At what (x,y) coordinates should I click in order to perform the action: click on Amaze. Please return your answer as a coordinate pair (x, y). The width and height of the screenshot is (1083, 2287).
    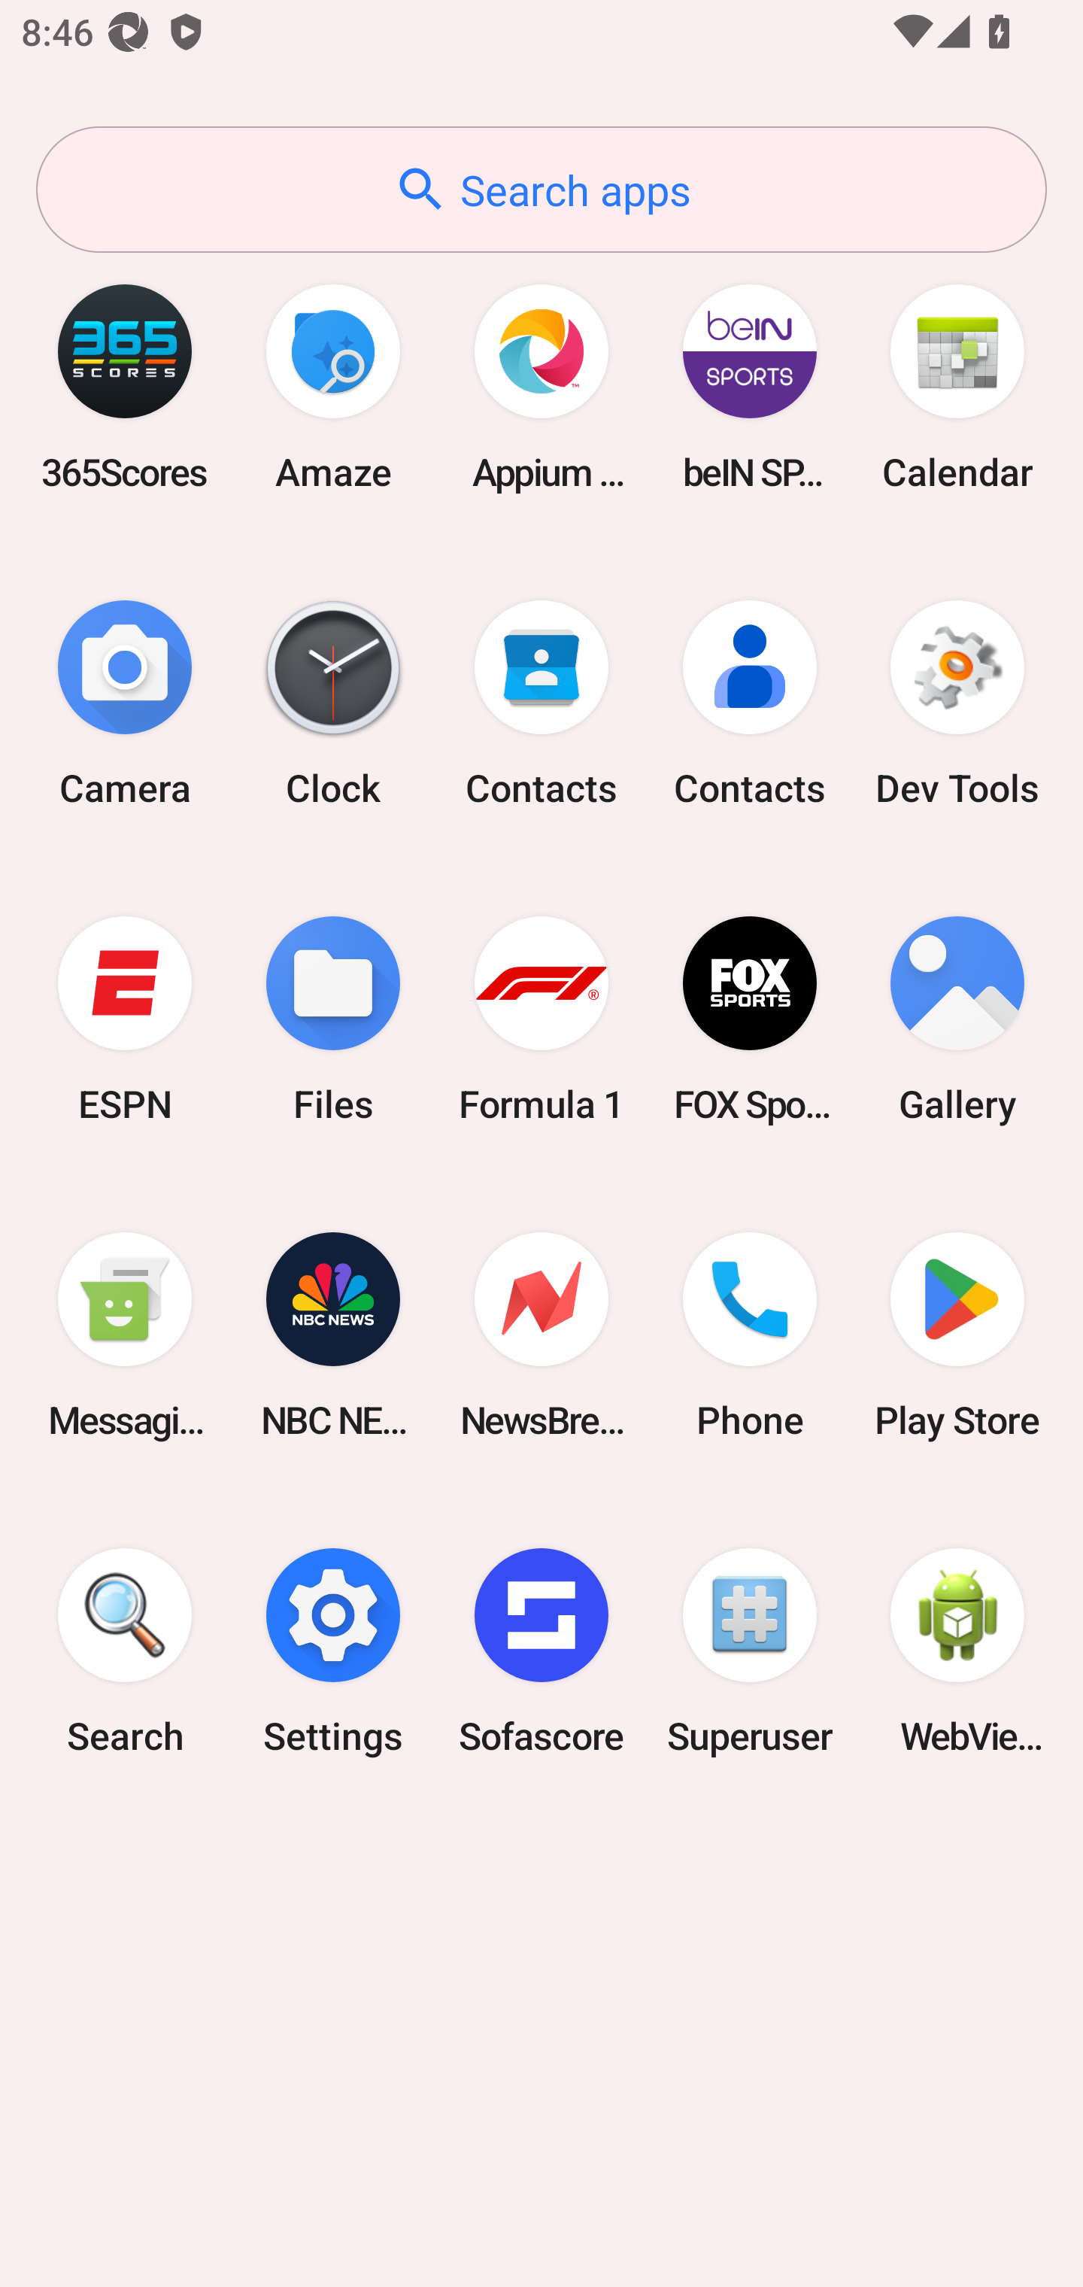
    Looking at the image, I should click on (333, 387).